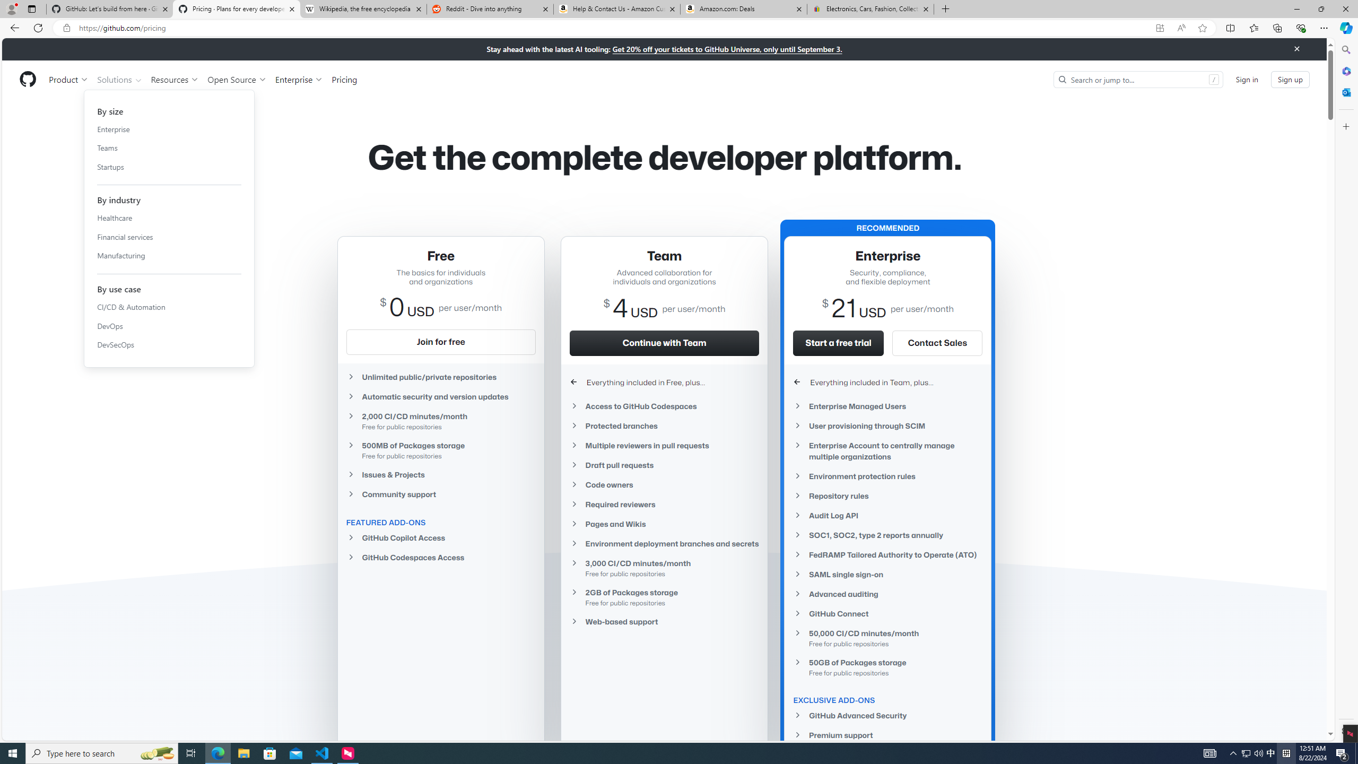 This screenshot has width=1358, height=764. I want to click on Code owners, so click(664, 485).